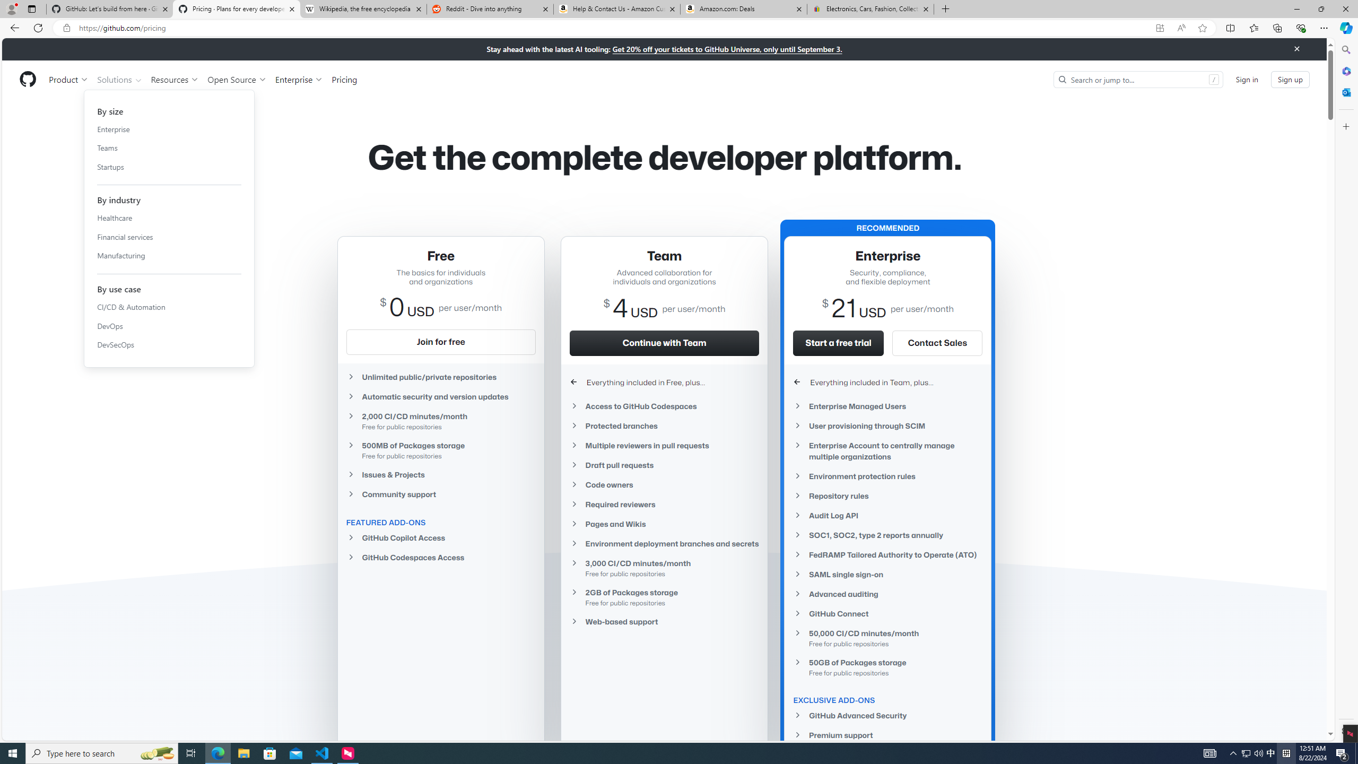 This screenshot has width=1358, height=764. I want to click on Code owners, so click(664, 485).